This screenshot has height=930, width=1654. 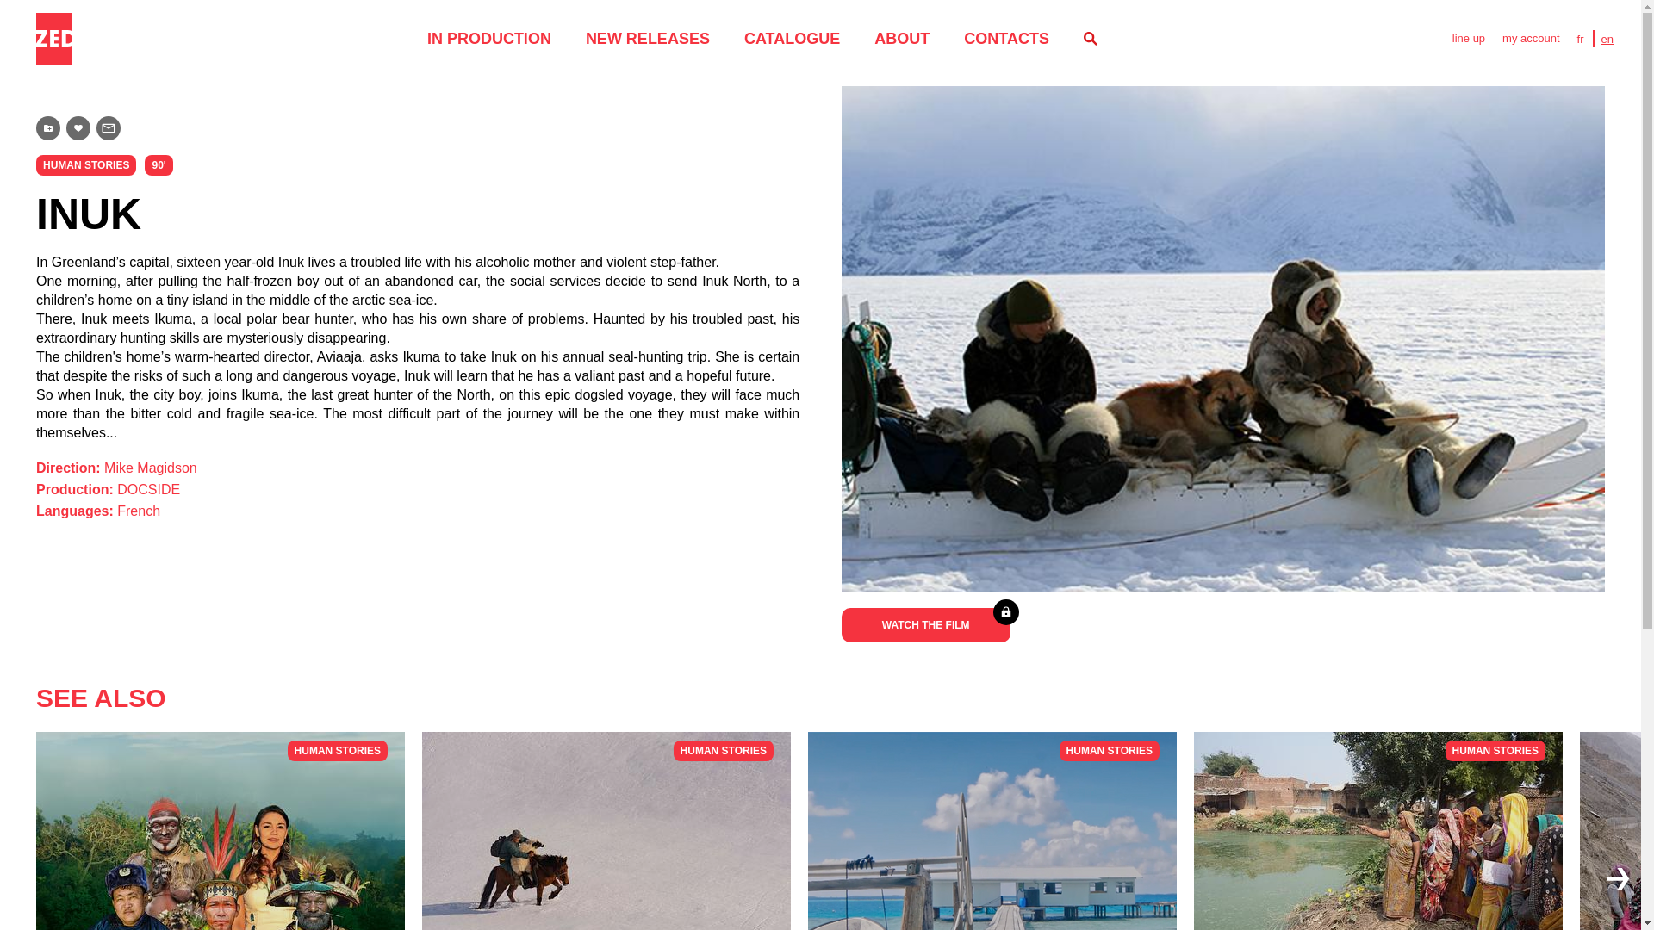 What do you see at coordinates (1006, 38) in the screenshot?
I see `NEW RELEASES` at bounding box center [1006, 38].